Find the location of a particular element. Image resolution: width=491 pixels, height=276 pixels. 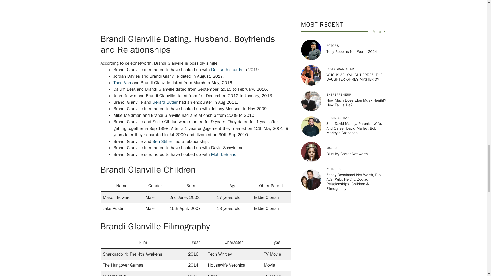

Gerard Butler is located at coordinates (165, 102).